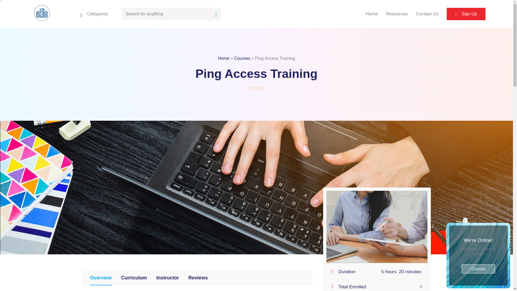  Describe the element at coordinates (94, 13) in the screenshot. I see `Categories` at that location.